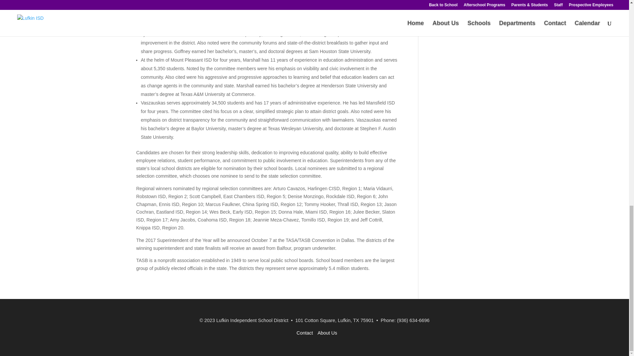  I want to click on View Map, so click(334, 320).